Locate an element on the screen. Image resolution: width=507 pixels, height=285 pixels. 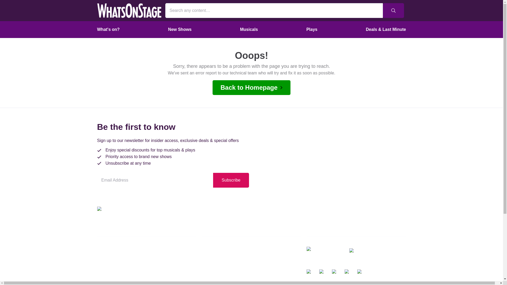
New Shows is located at coordinates (180, 29).